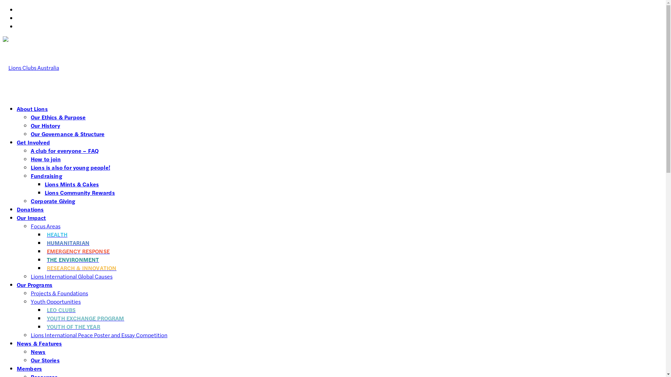  I want to click on Lions is also for young people!, so click(71, 168).